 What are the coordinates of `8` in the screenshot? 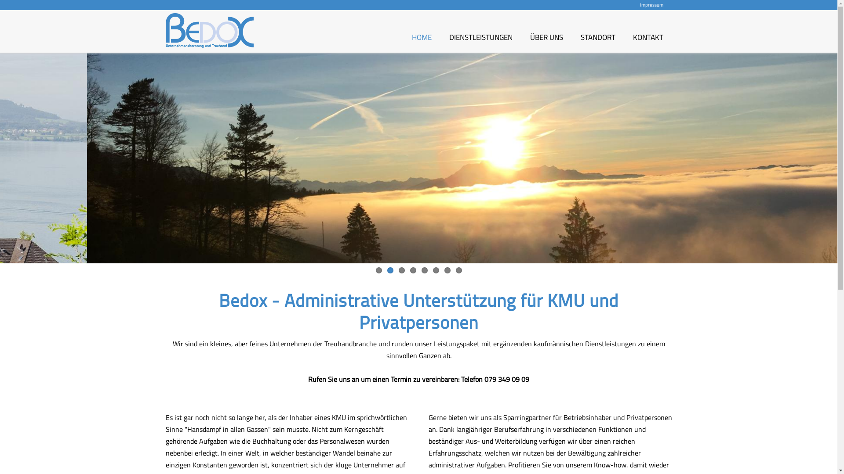 It's located at (458, 270).